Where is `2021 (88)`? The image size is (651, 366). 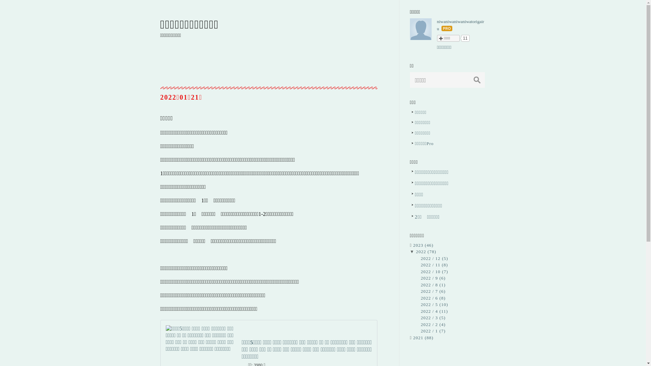
2021 (88) is located at coordinates (423, 338).